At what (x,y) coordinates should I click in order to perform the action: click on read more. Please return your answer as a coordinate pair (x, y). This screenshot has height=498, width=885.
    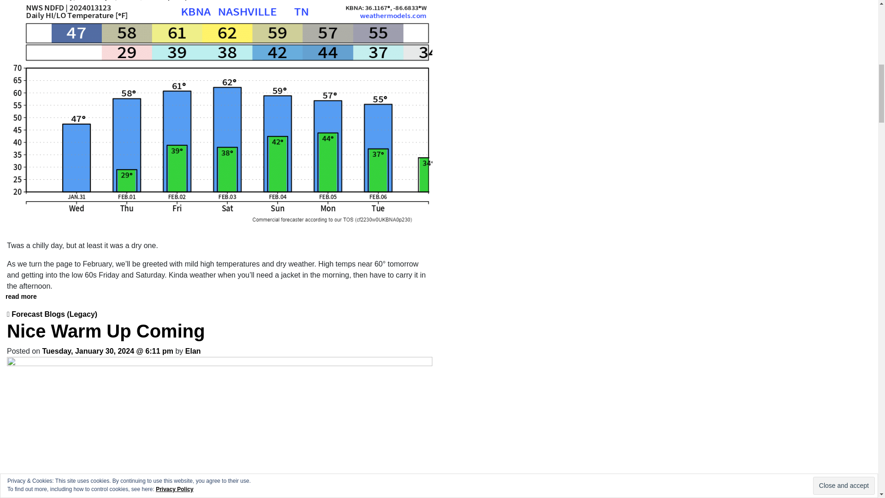
    Looking at the image, I should click on (21, 296).